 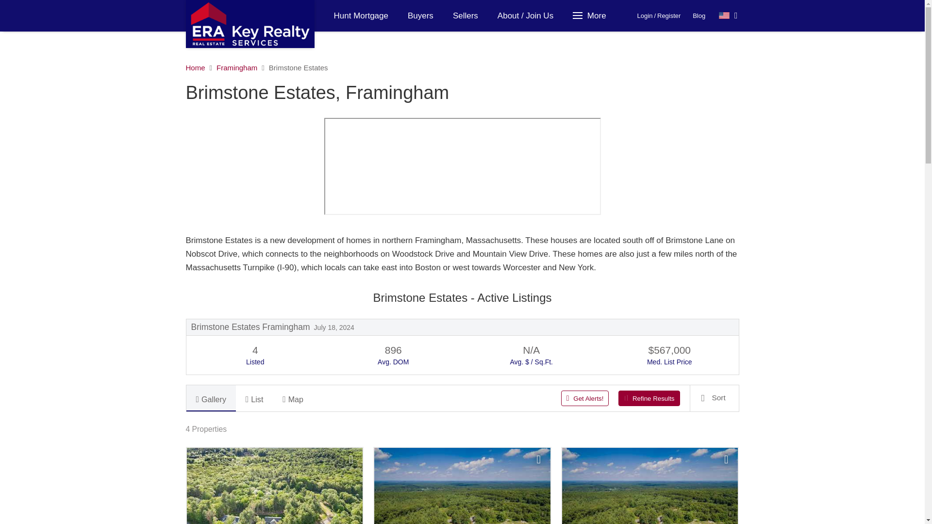 What do you see at coordinates (668, 16) in the screenshot?
I see `Register` at bounding box center [668, 16].